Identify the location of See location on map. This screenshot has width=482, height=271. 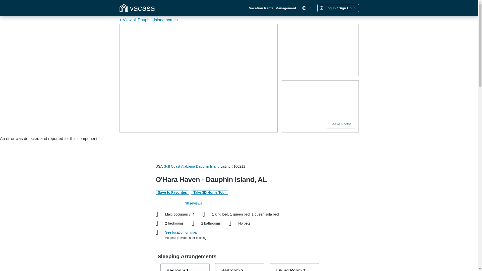
(181, 232).